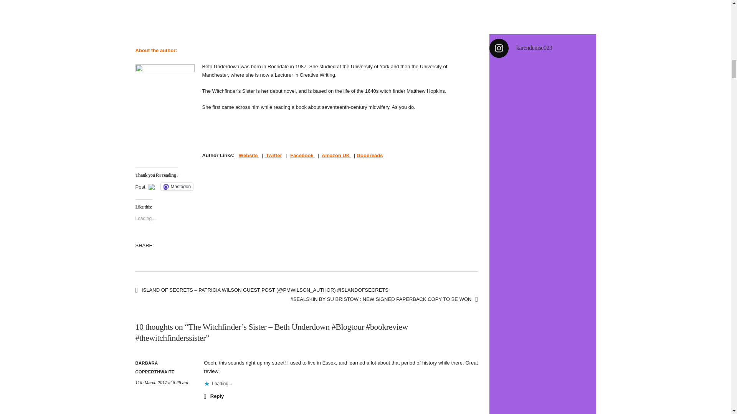  I want to click on Goodreads, so click(370, 155).